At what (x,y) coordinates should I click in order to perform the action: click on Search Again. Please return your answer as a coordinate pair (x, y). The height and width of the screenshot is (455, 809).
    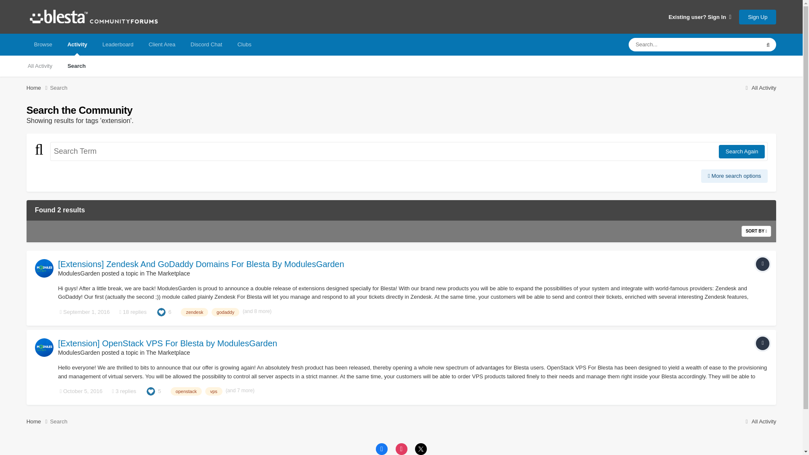
    Looking at the image, I should click on (742, 152).